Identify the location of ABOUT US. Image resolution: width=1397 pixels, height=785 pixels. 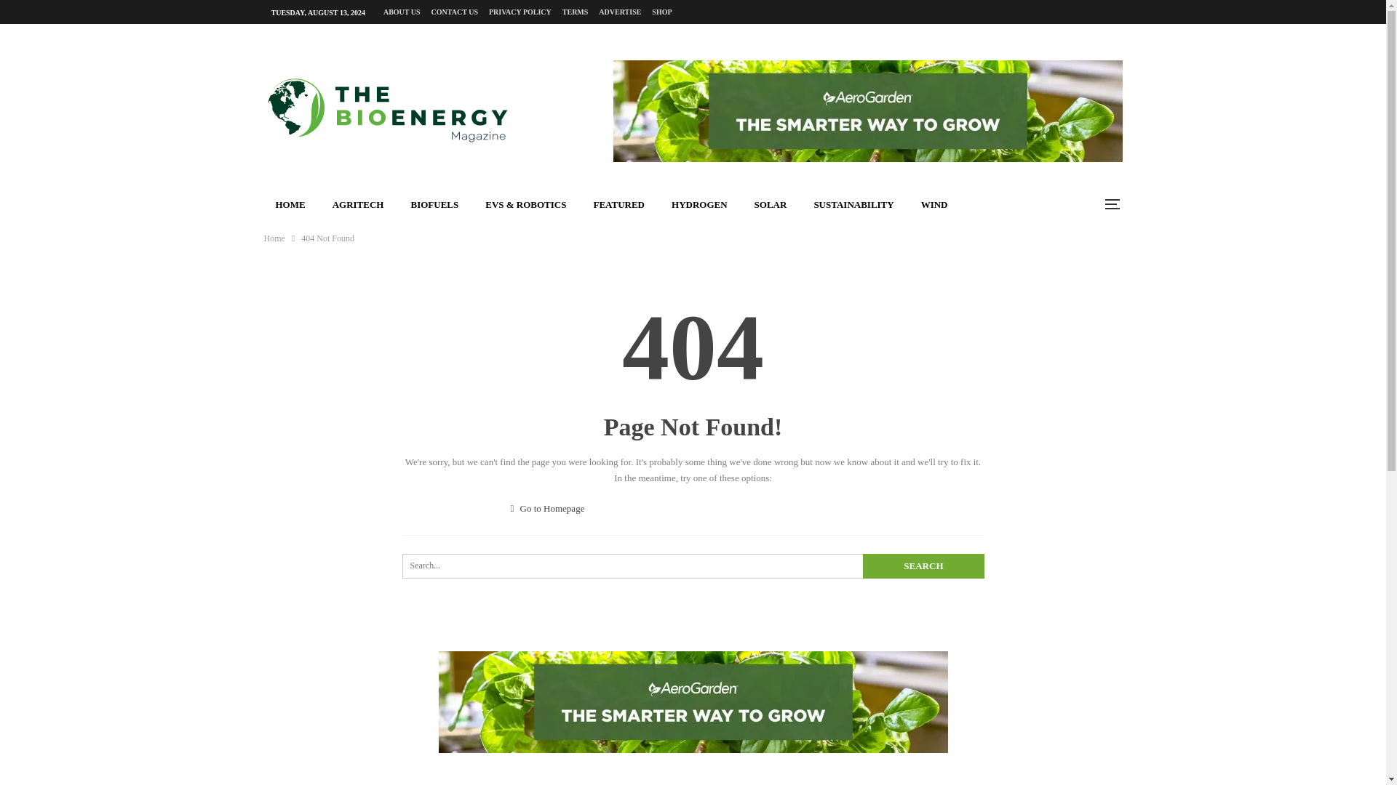
(402, 12).